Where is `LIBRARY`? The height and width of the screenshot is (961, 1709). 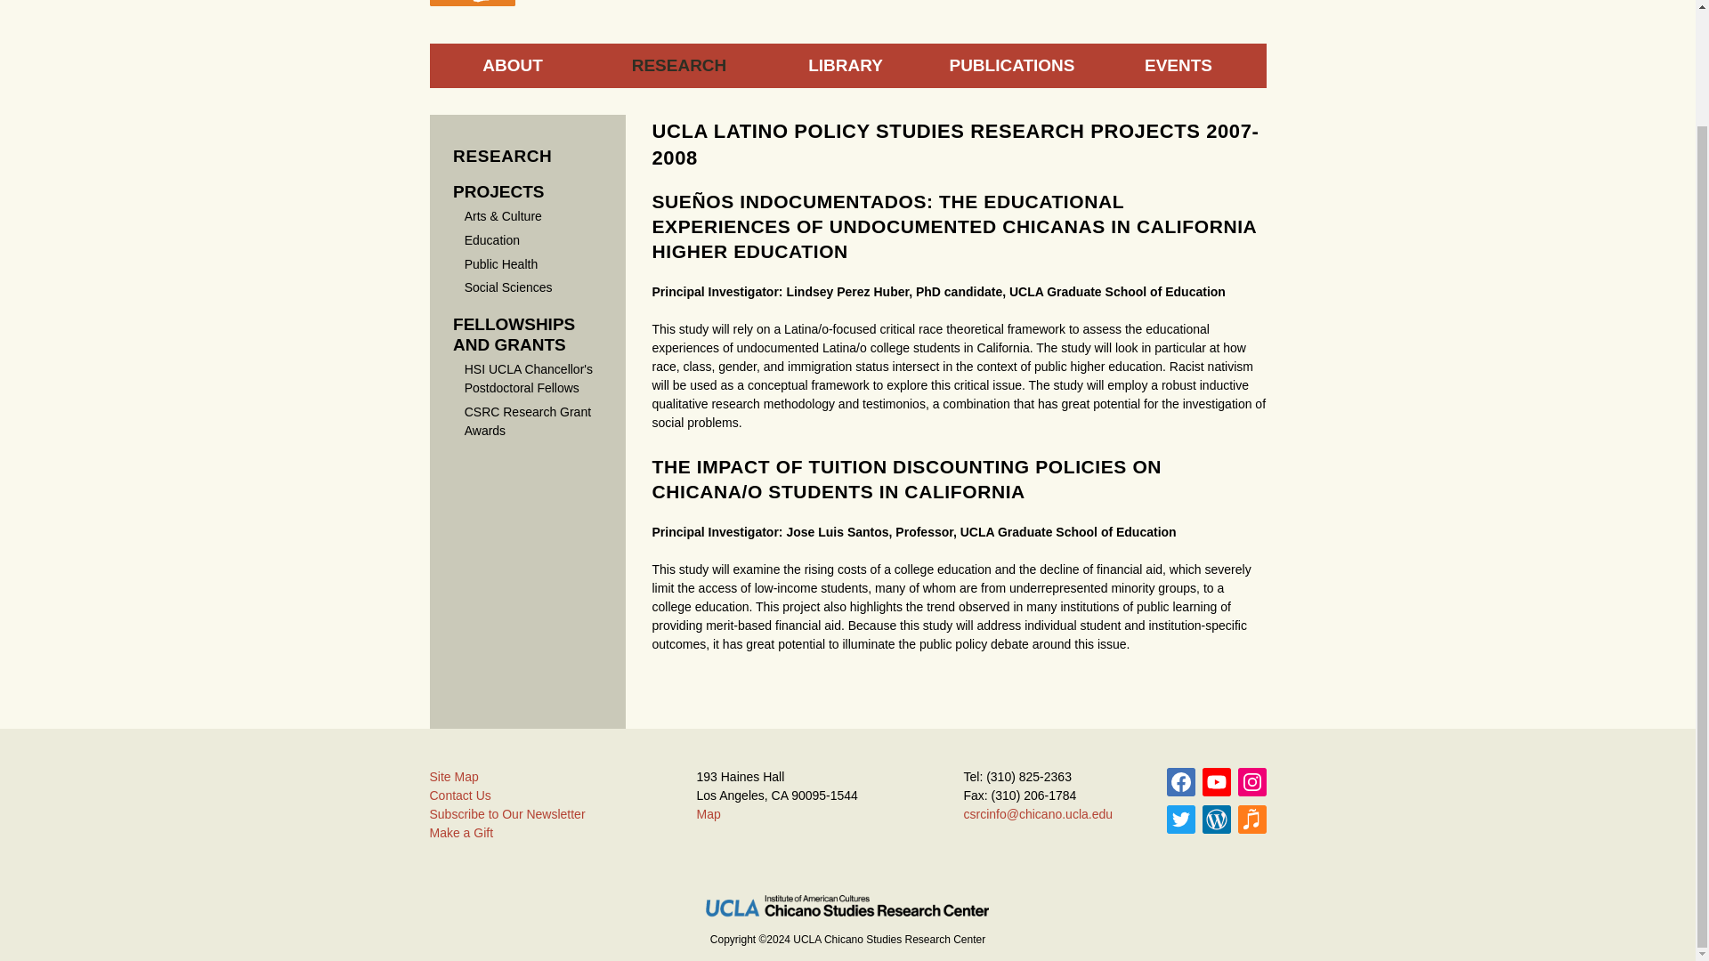 LIBRARY is located at coordinates (845, 66).